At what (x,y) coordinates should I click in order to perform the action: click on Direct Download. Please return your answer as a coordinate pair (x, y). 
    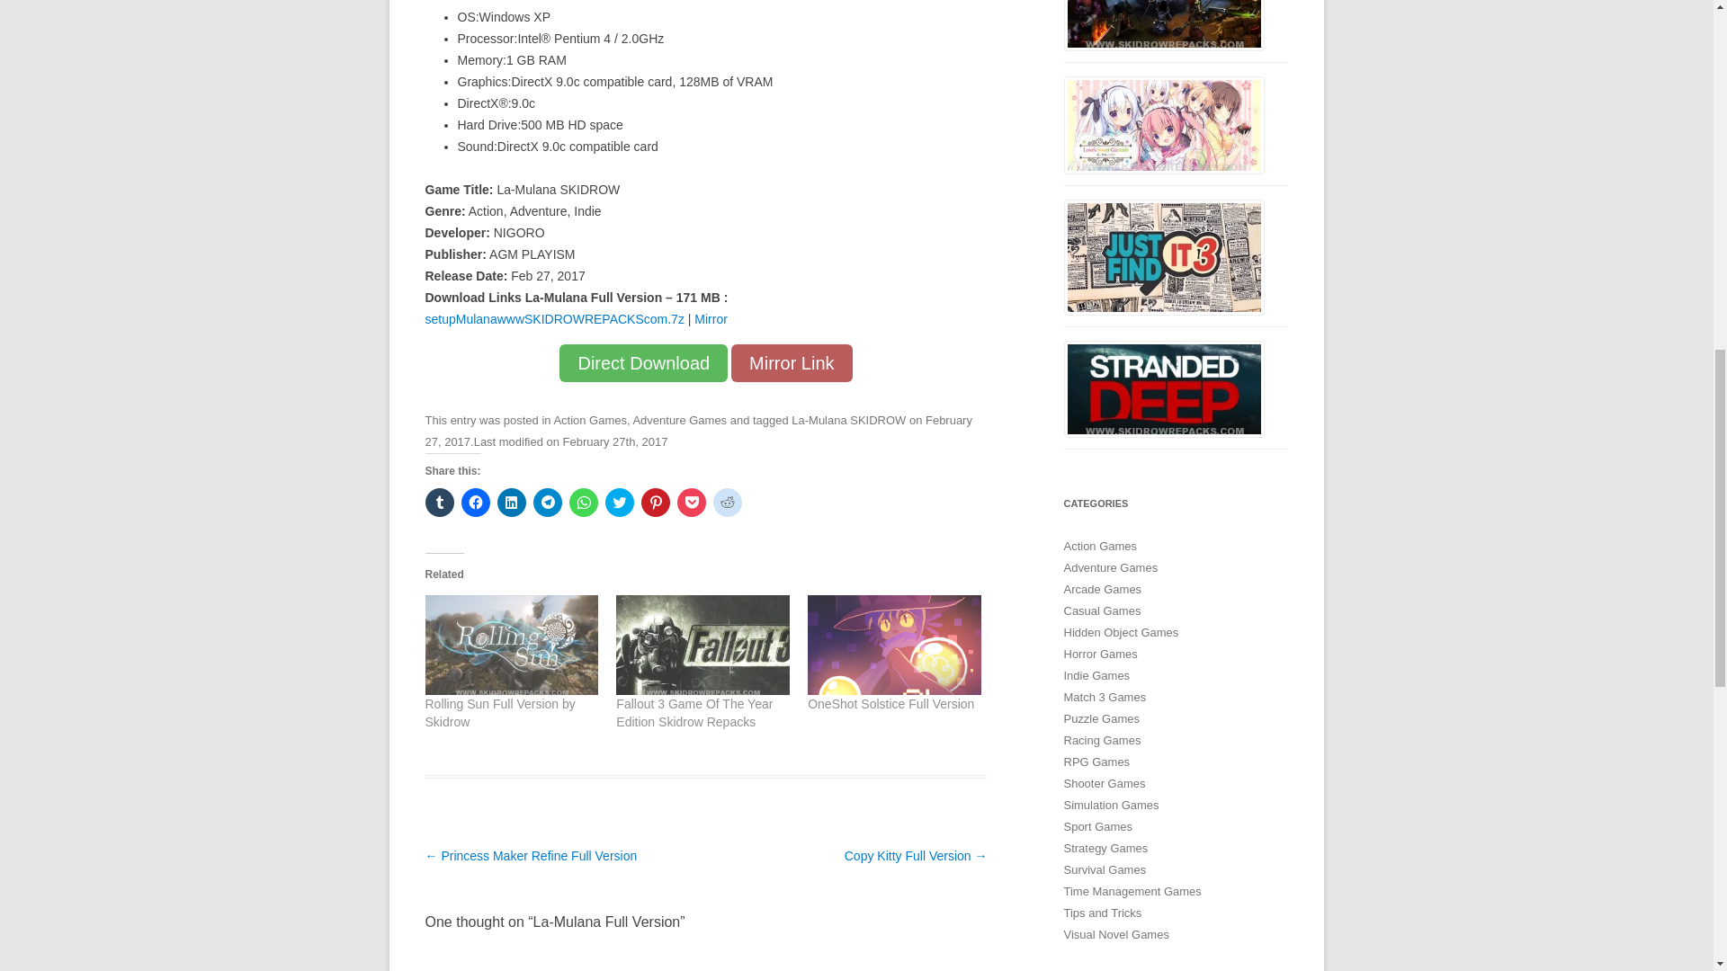
    Looking at the image, I should click on (643, 363).